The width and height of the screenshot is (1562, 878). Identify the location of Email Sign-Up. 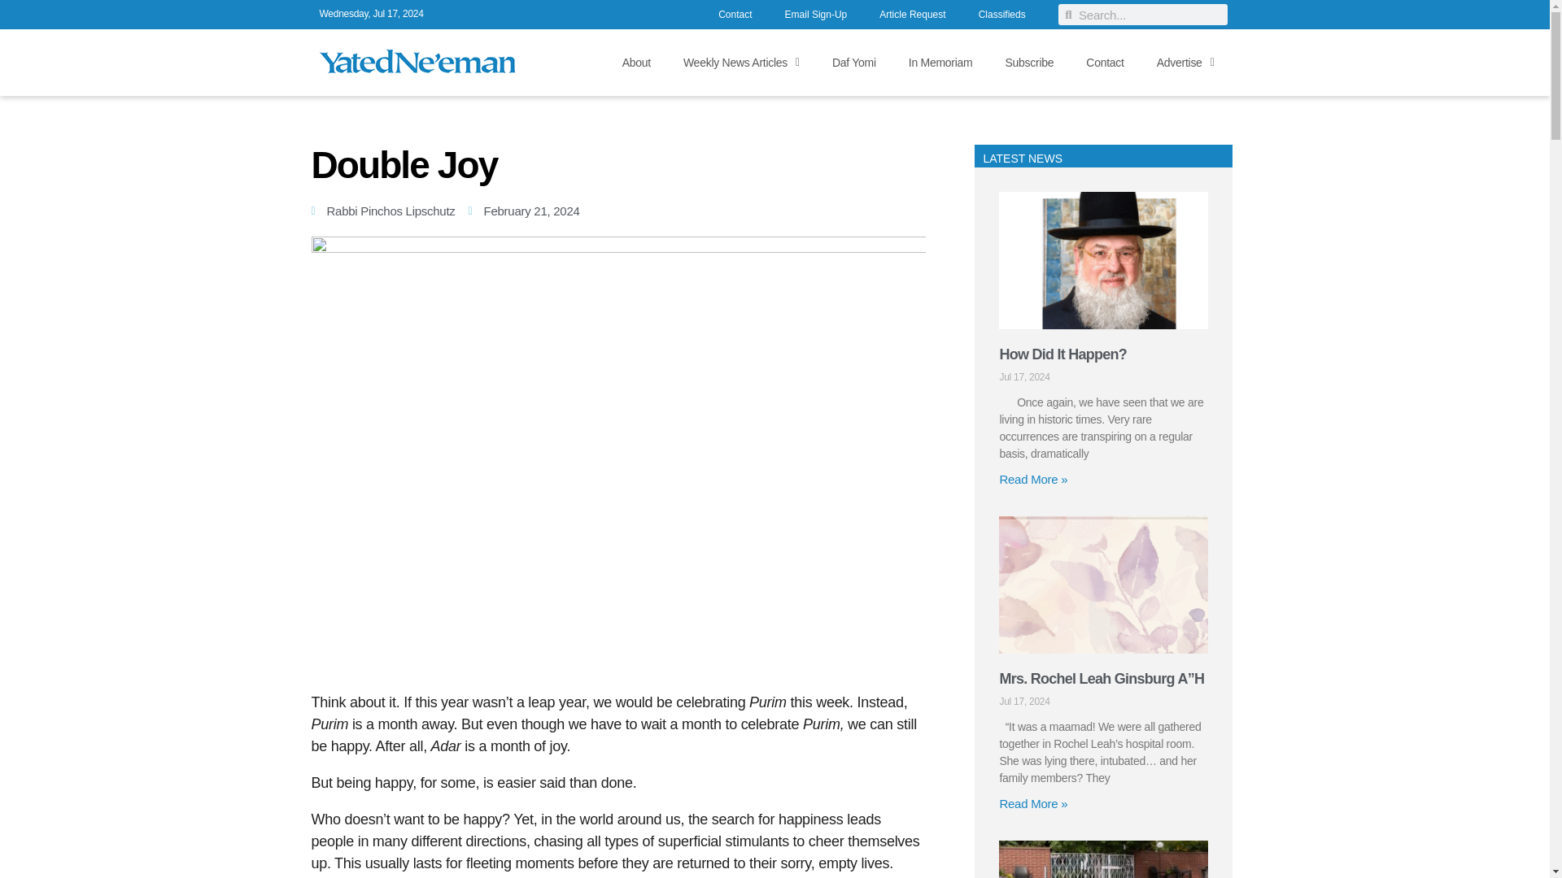
(815, 16).